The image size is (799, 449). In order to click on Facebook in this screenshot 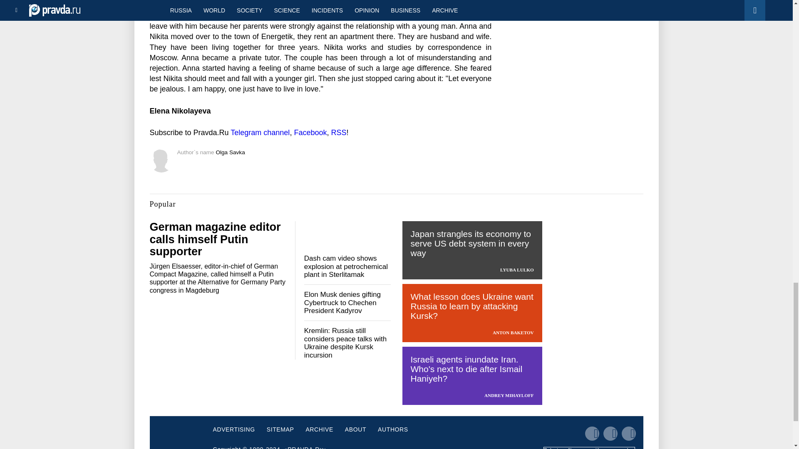, I will do `click(310, 132)`.